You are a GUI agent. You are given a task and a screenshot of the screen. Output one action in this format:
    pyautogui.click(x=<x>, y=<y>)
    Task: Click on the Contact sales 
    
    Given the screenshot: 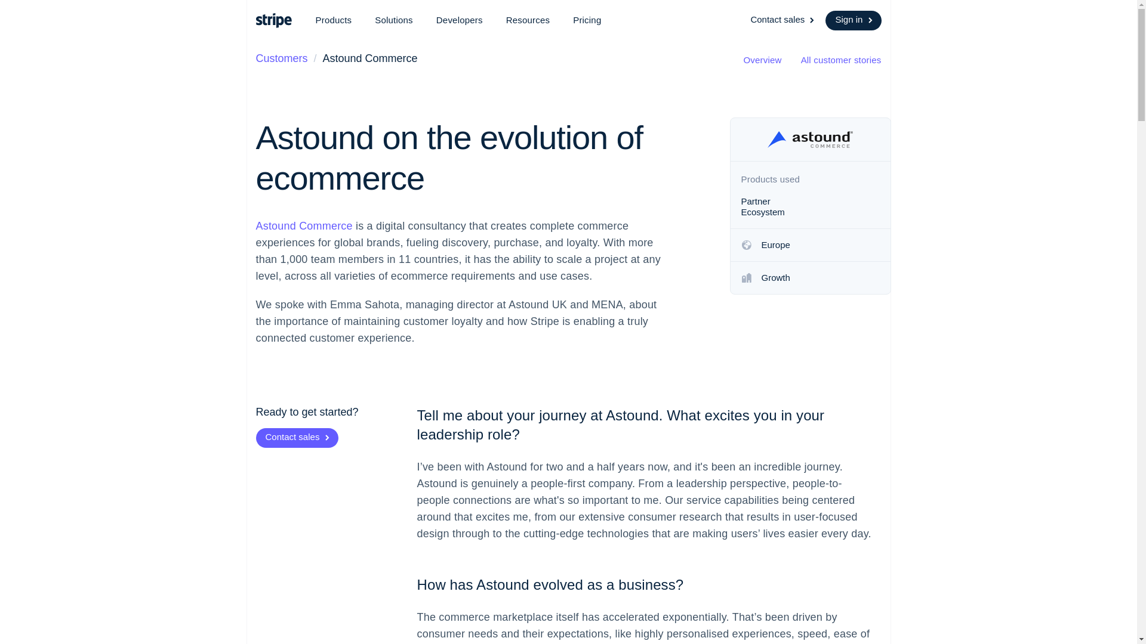 What is the action you would take?
    pyautogui.click(x=783, y=20)
    